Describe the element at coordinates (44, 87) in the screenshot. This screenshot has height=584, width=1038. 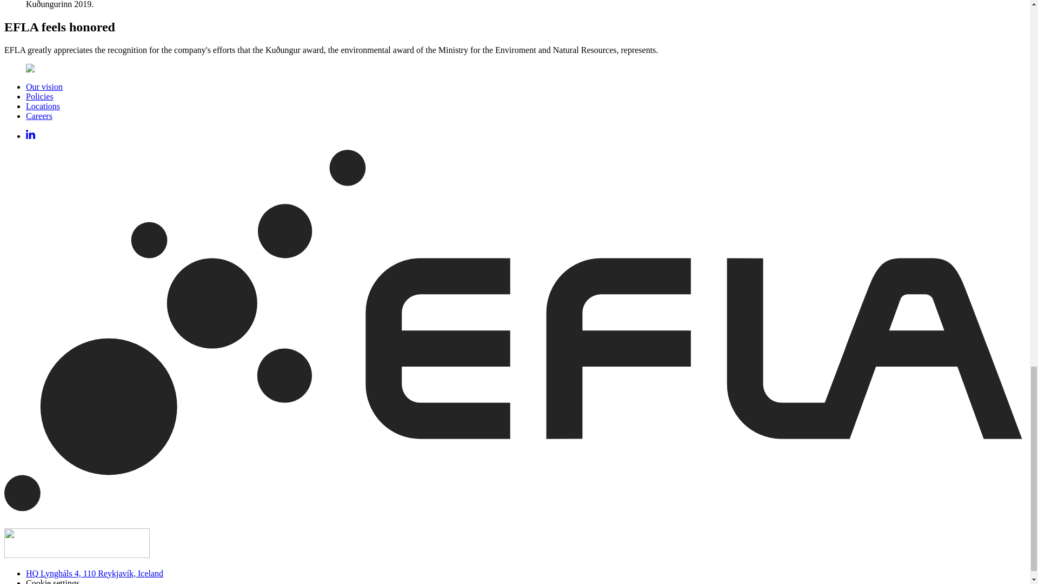
I see `Our vision` at that location.